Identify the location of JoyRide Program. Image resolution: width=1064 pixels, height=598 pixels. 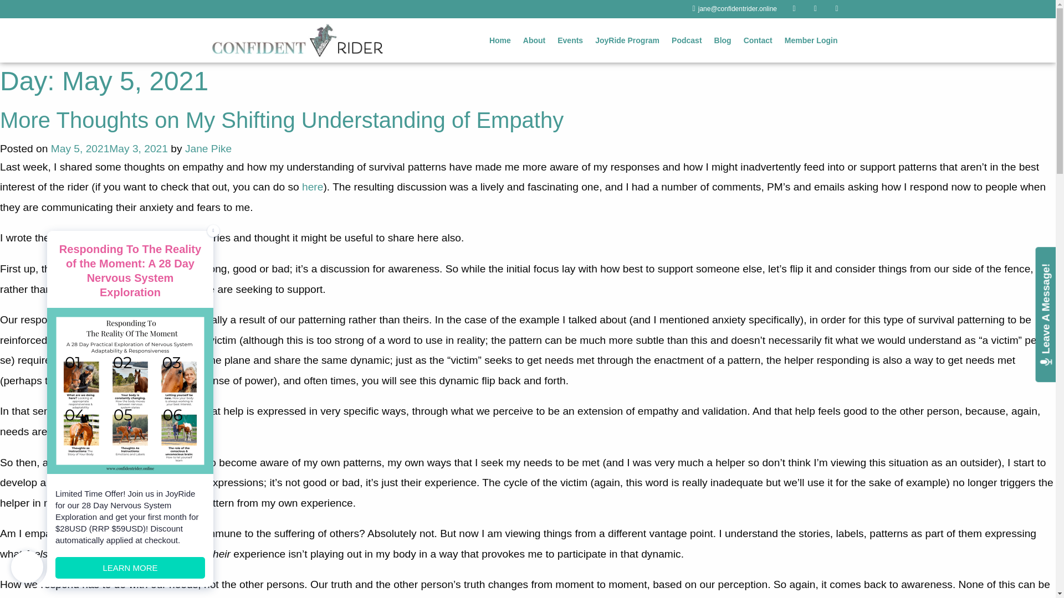
(627, 40).